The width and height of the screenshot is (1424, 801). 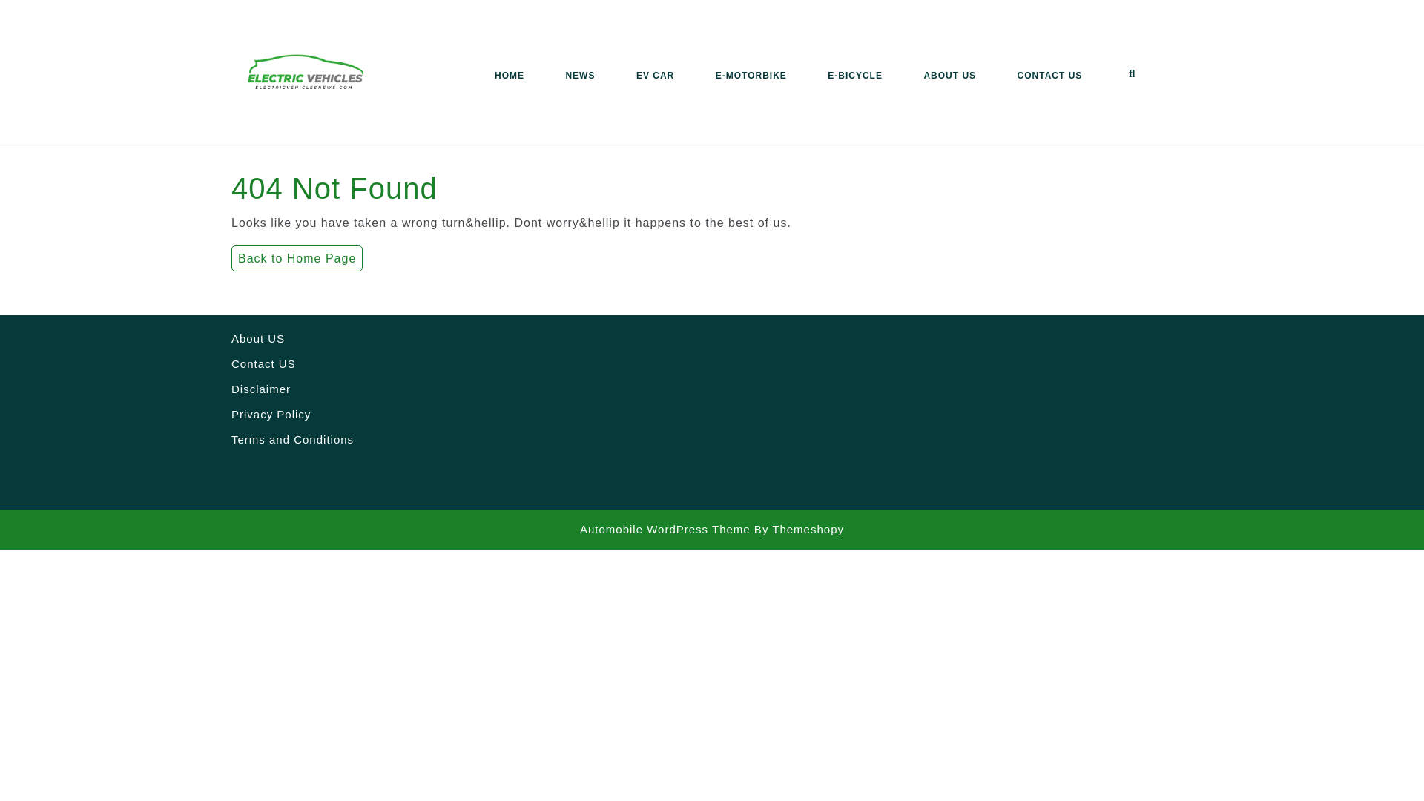 What do you see at coordinates (580, 76) in the screenshot?
I see `NEWS` at bounding box center [580, 76].